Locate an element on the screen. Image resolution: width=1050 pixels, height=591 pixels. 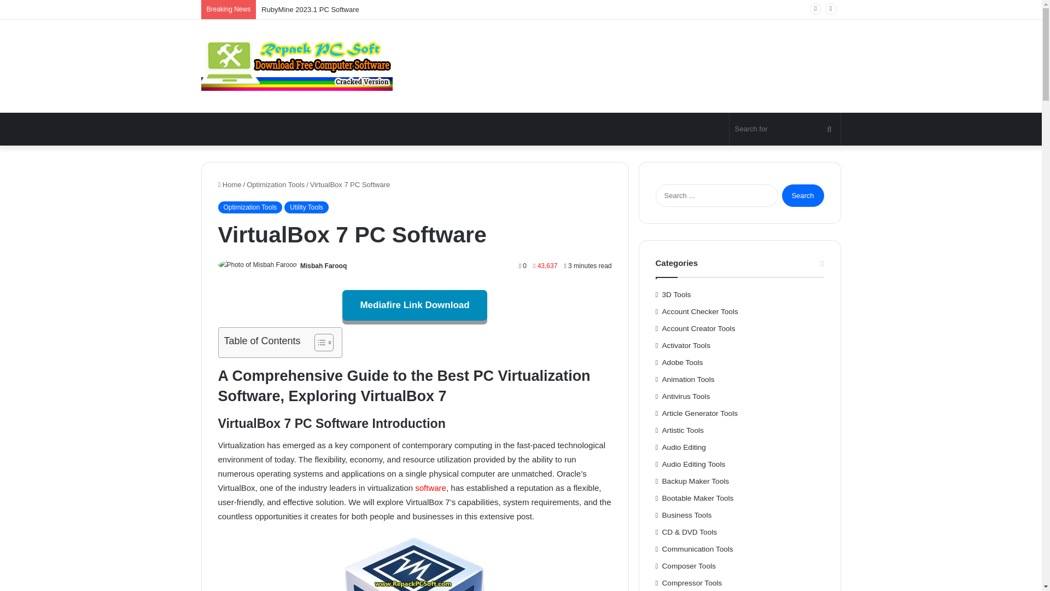
VirtualBox 7 PC Software is located at coordinates (415, 564).